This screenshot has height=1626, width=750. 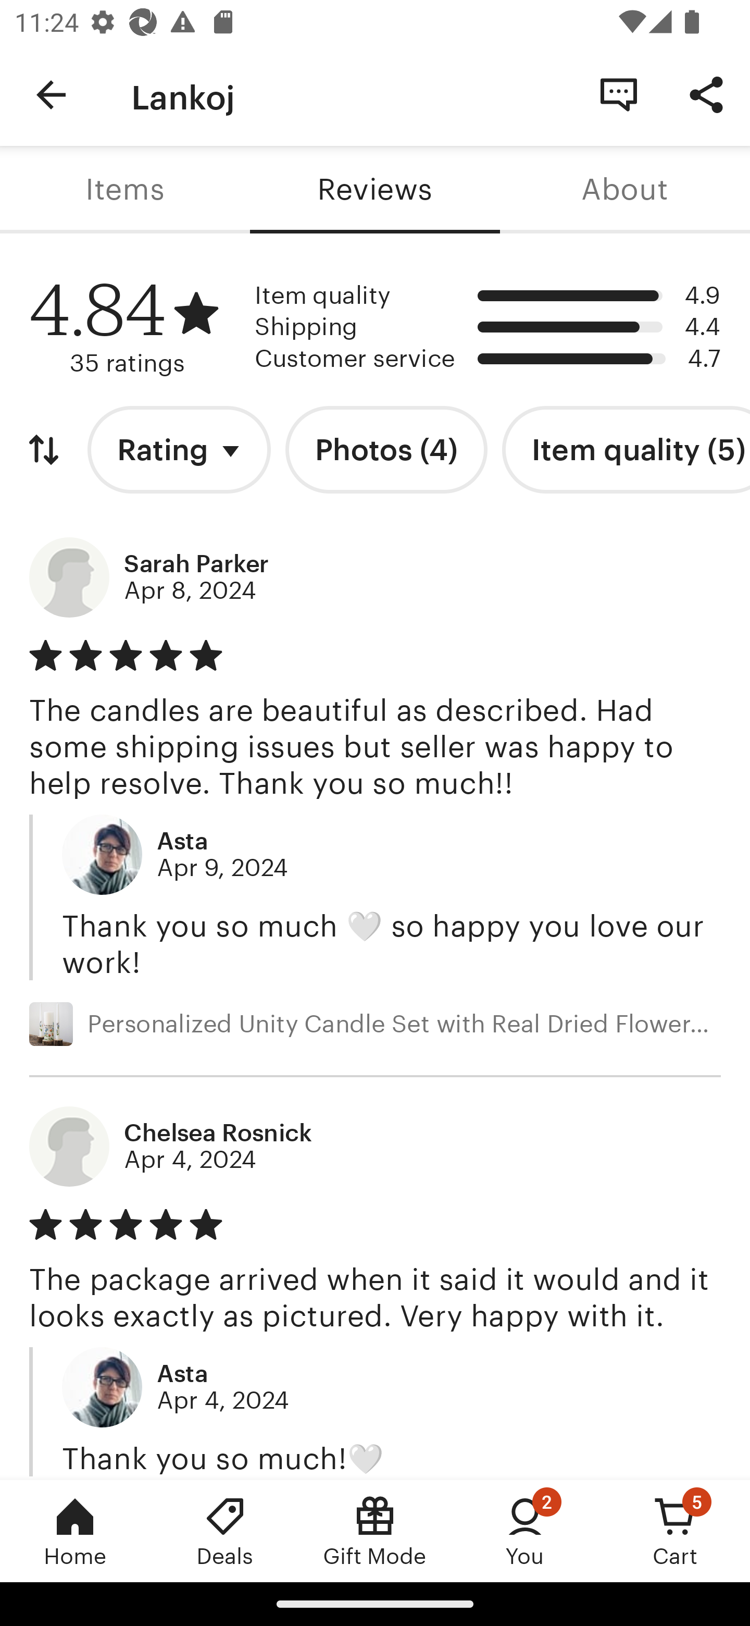 I want to click on Contact Shop, so click(x=619, y=94).